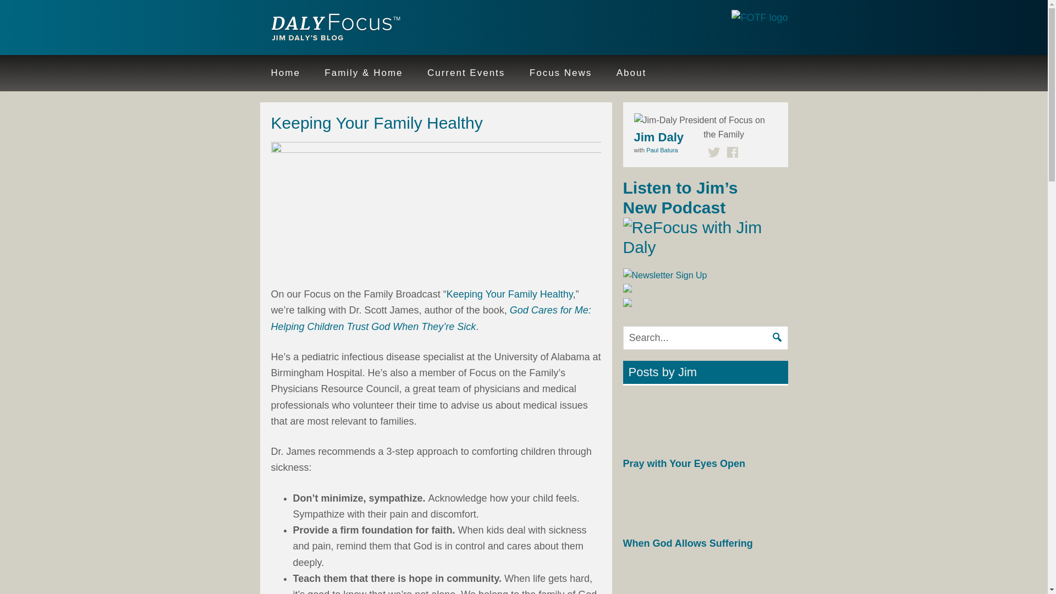 This screenshot has height=594, width=1056. What do you see at coordinates (560, 73) in the screenshot?
I see `Focus News` at bounding box center [560, 73].